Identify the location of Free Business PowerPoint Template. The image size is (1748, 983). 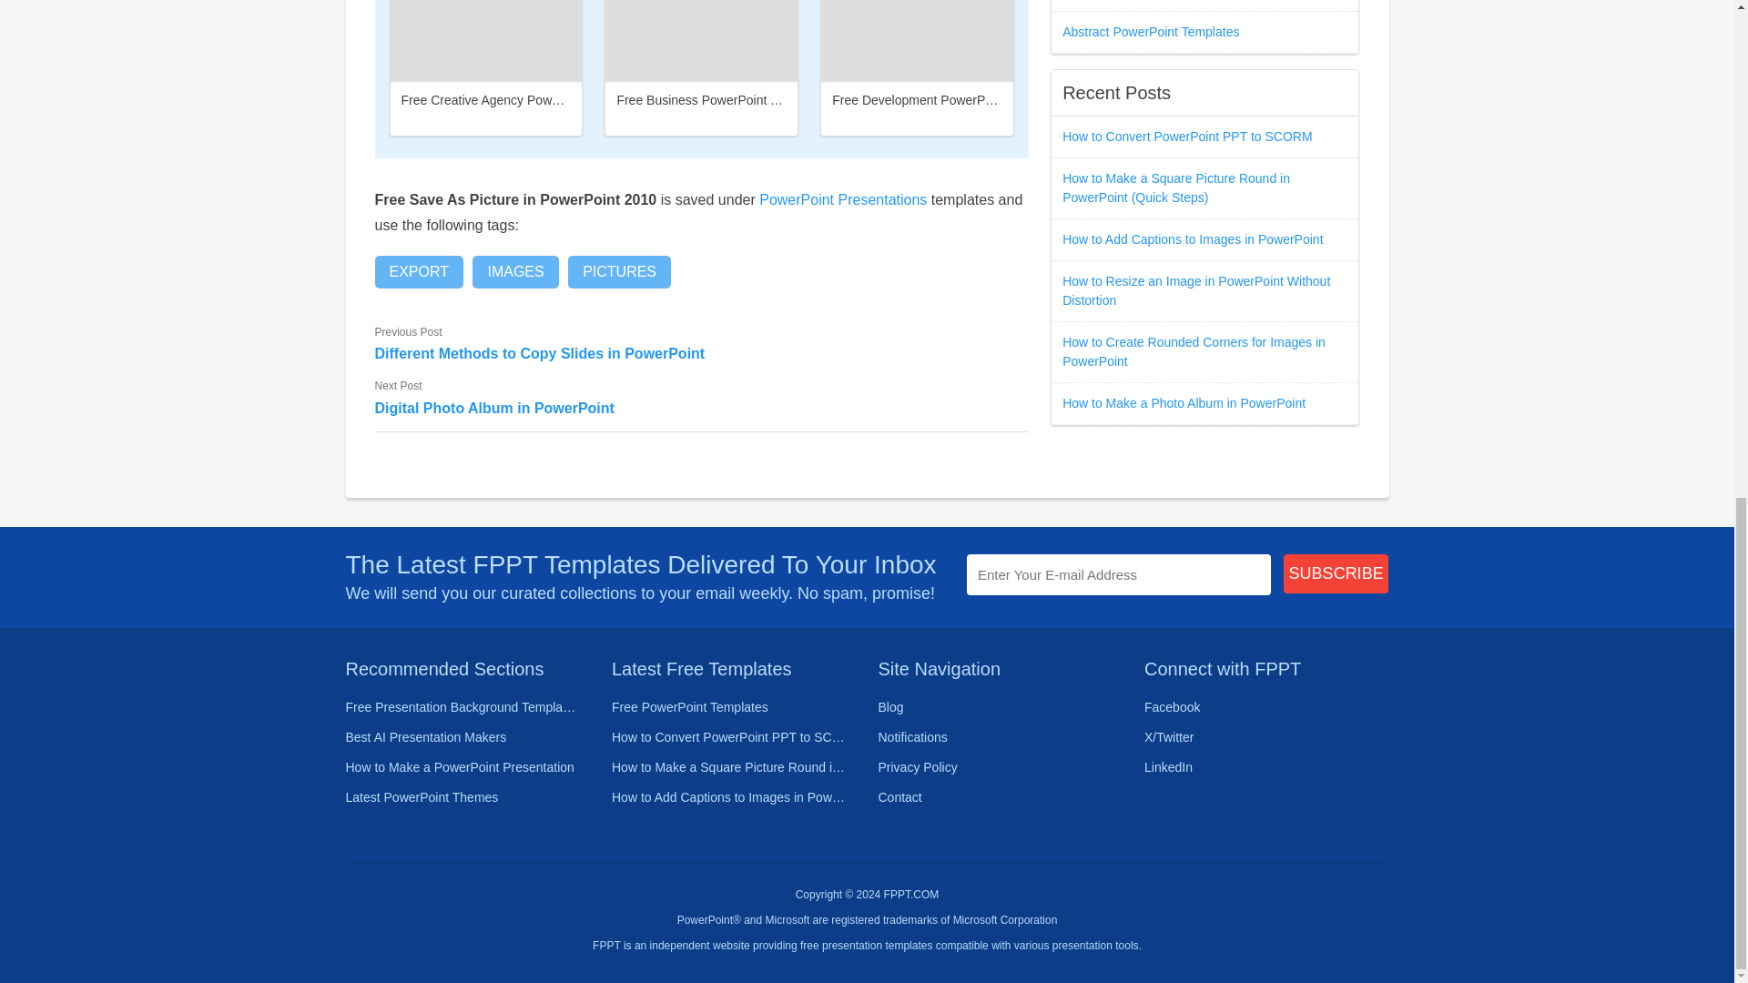
(719, 99).